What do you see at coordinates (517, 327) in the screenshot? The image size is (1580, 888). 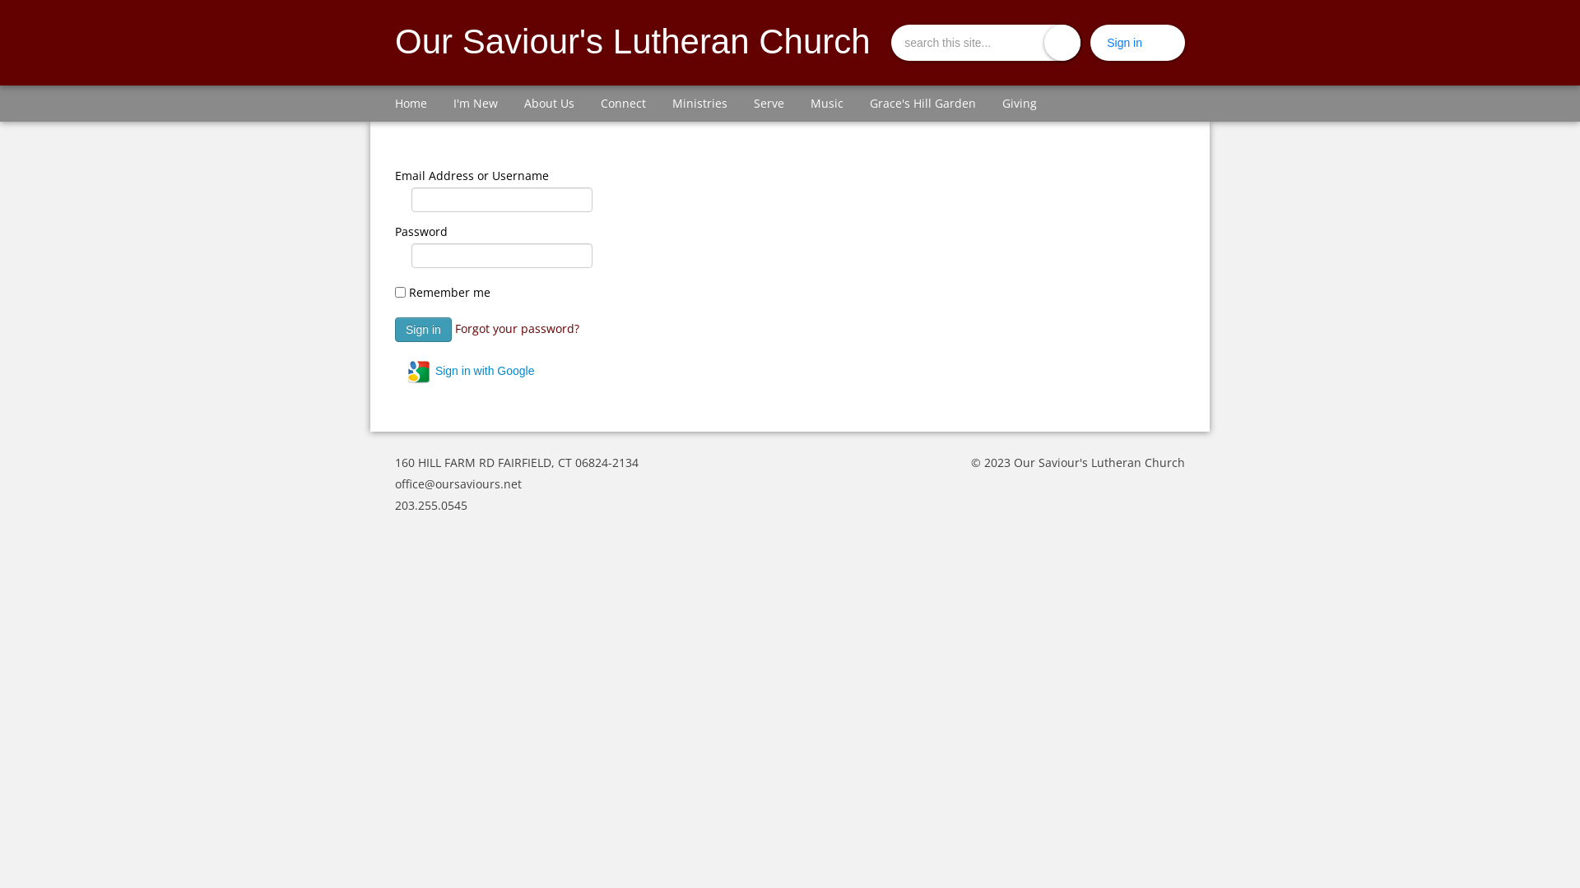 I see `Forgot your password?` at bounding box center [517, 327].